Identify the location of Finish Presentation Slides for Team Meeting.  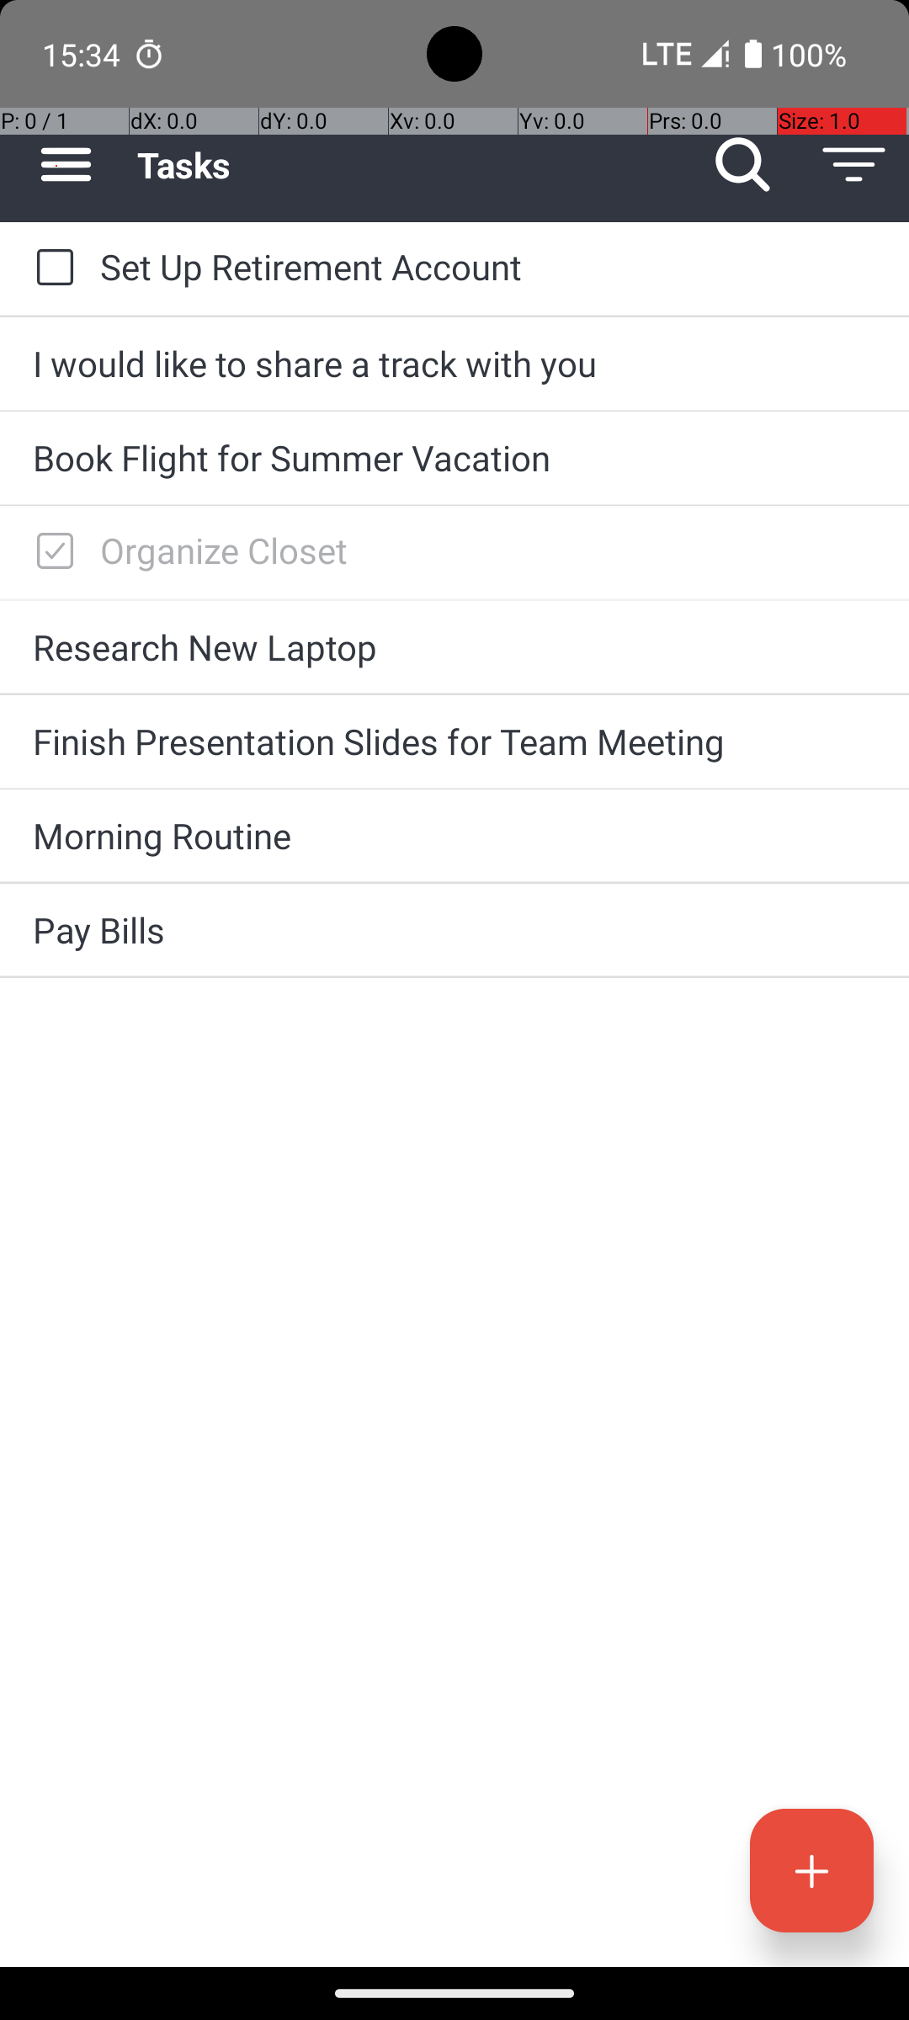
(454, 741).